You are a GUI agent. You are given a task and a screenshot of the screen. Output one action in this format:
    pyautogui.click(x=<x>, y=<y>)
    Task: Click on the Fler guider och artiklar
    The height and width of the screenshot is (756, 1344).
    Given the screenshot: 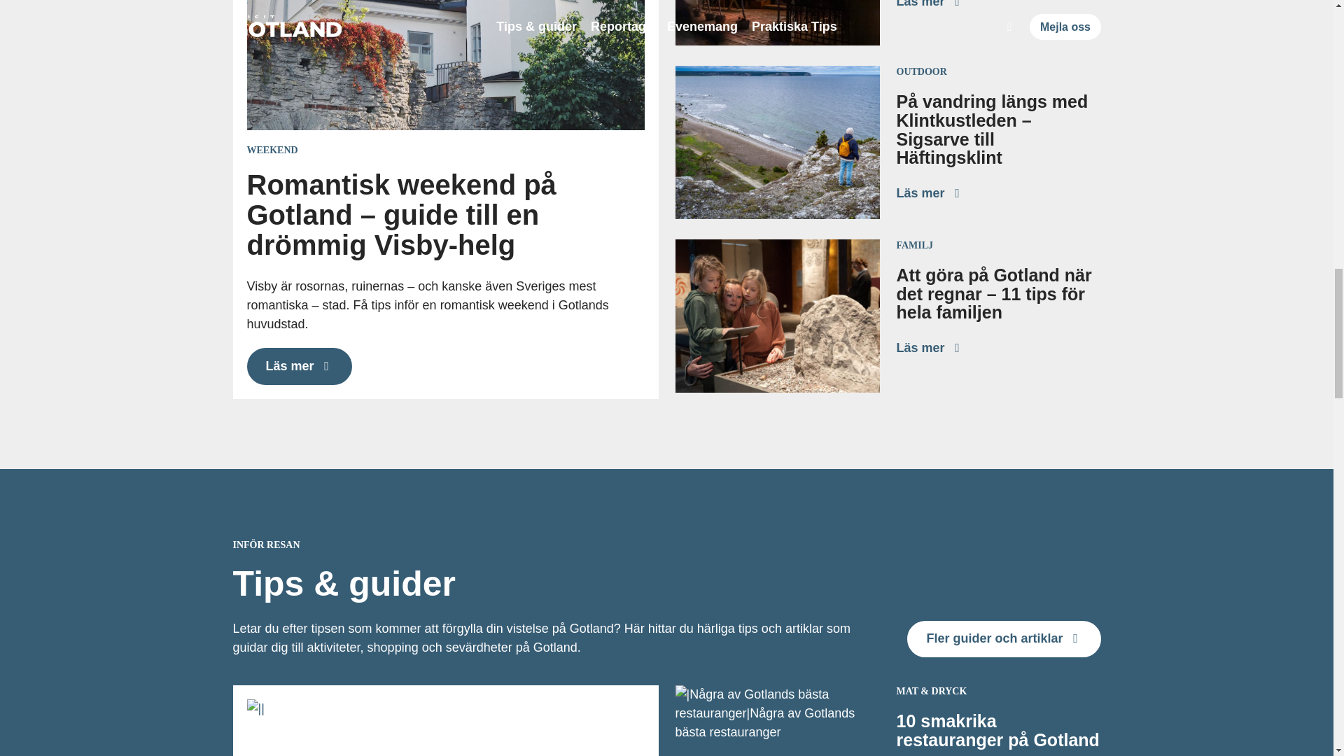 What is the action you would take?
    pyautogui.click(x=1004, y=638)
    